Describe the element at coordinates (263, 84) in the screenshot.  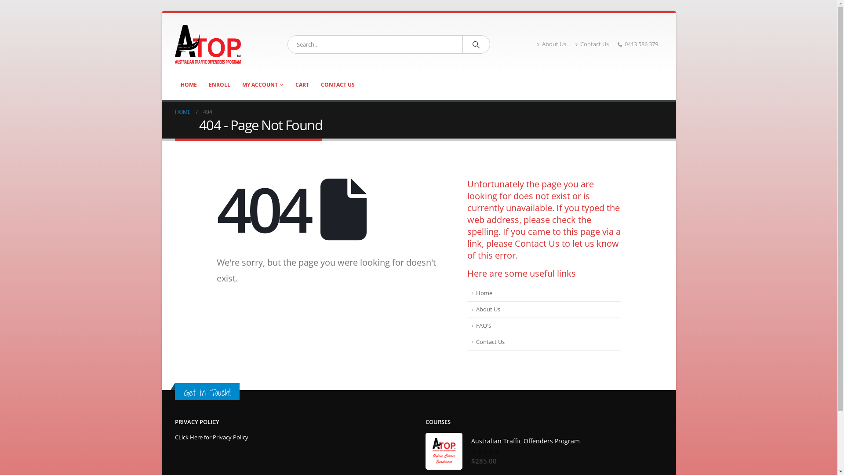
I see `MY ACCOUNT` at that location.